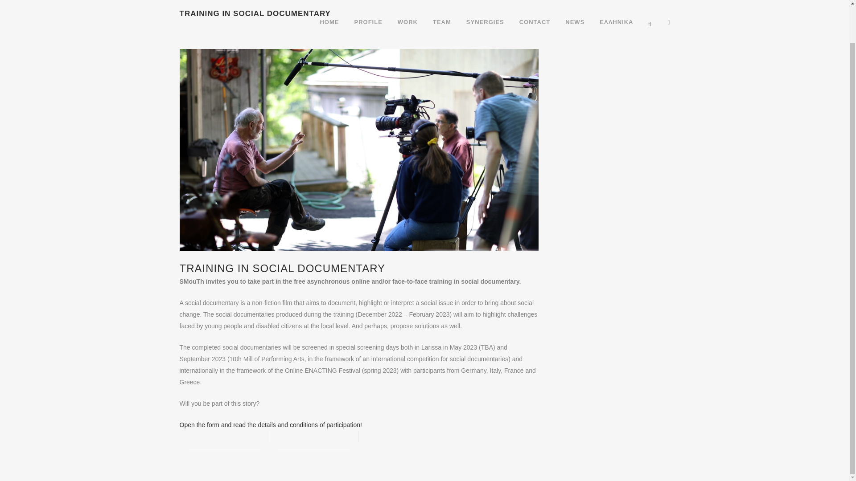 The height and width of the screenshot is (481, 856). What do you see at coordinates (368, 2) in the screenshot?
I see `PROFILE` at bounding box center [368, 2].